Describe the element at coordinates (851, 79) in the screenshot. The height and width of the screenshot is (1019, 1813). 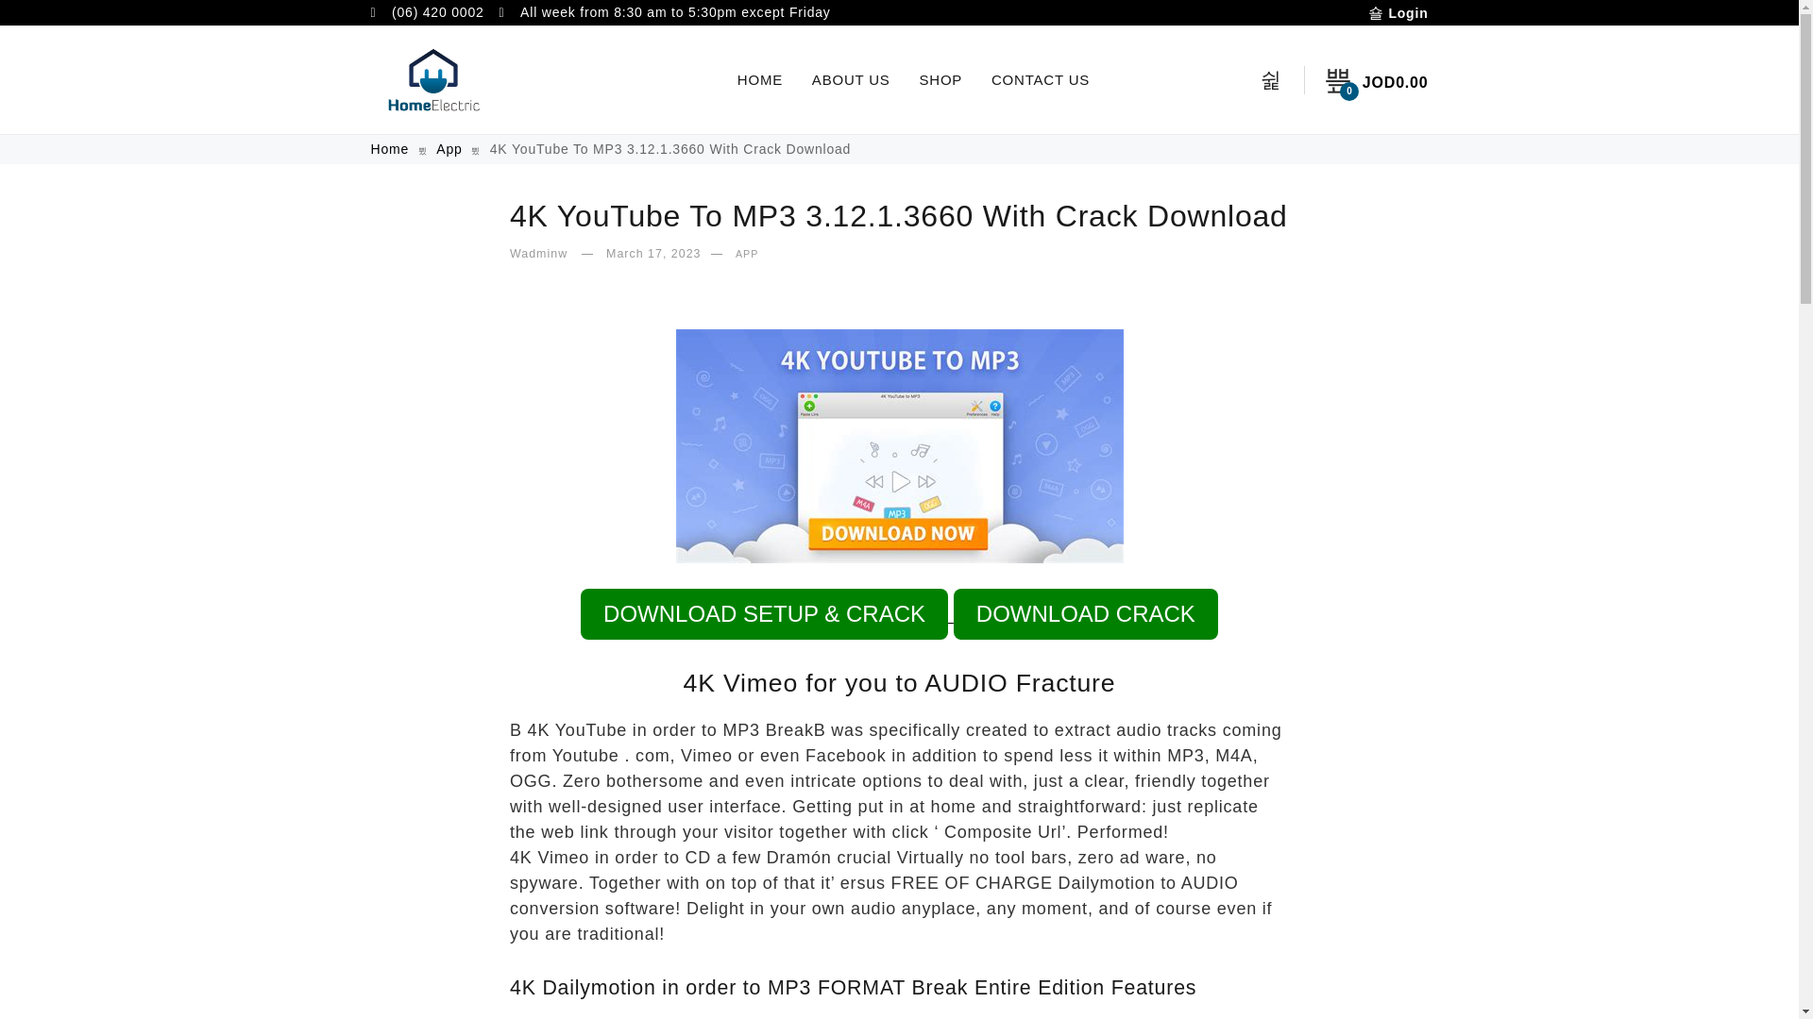
I see `ABOUT US` at that location.